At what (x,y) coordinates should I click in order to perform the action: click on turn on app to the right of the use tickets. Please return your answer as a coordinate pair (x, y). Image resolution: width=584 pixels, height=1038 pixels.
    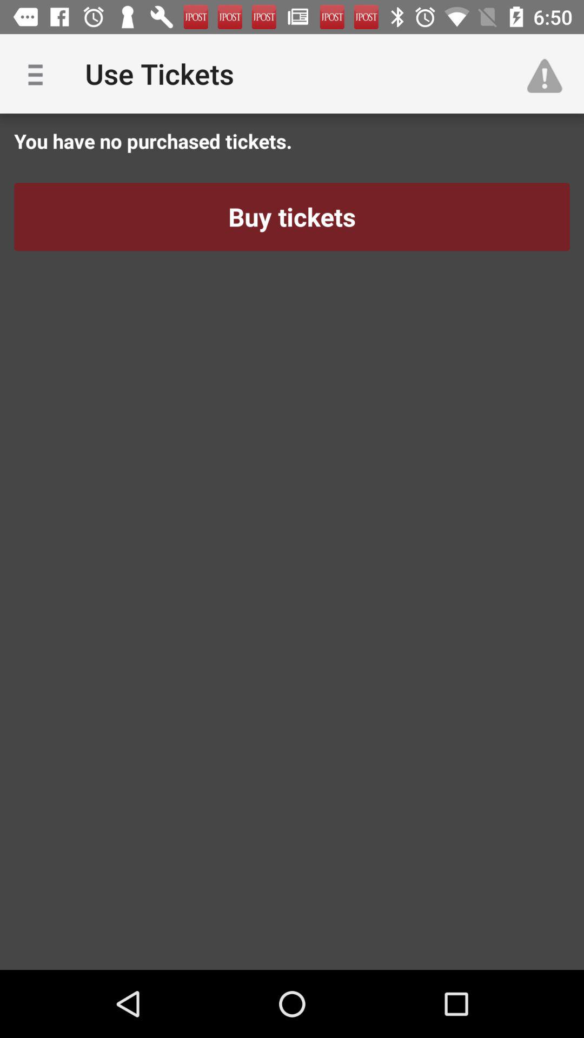
    Looking at the image, I should click on (549, 74).